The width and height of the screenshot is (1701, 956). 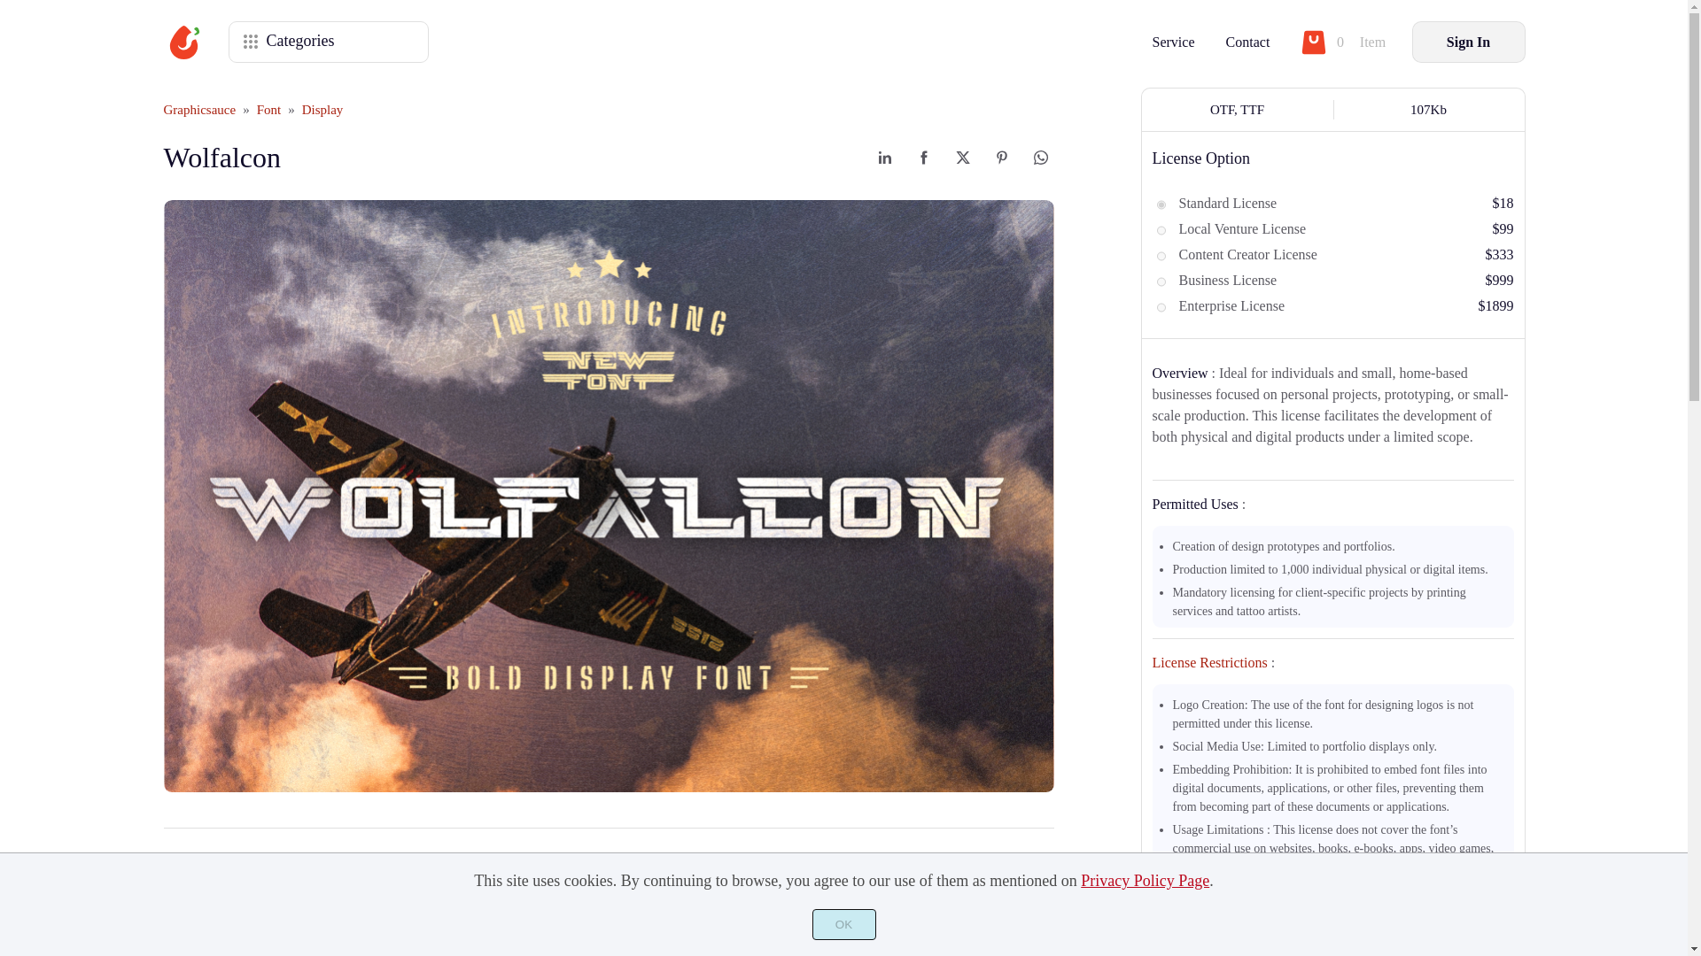 I want to click on Font in use, so click(x=608, y=860).